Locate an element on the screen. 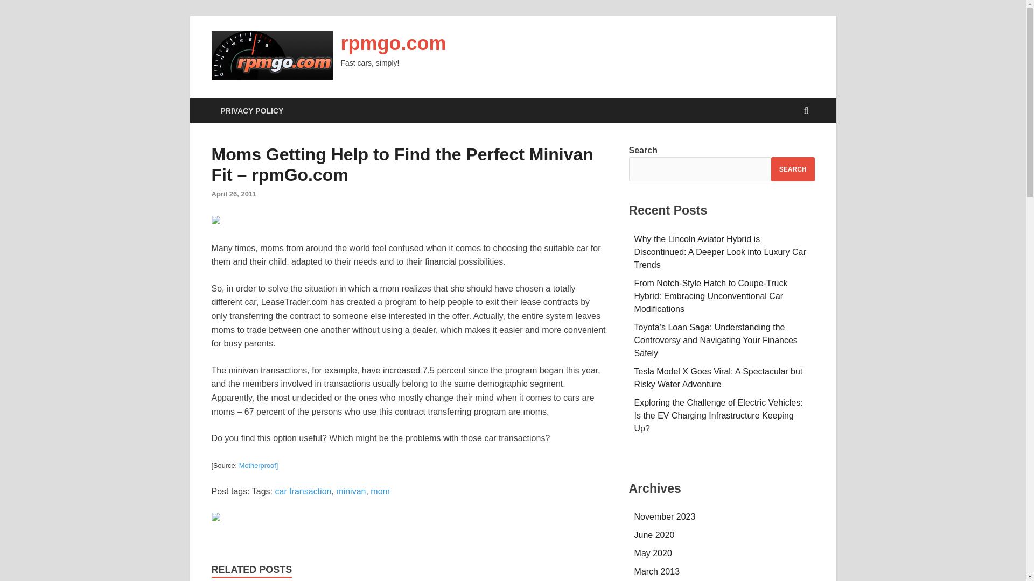 This screenshot has width=1034, height=581. May 2020 is located at coordinates (653, 553).